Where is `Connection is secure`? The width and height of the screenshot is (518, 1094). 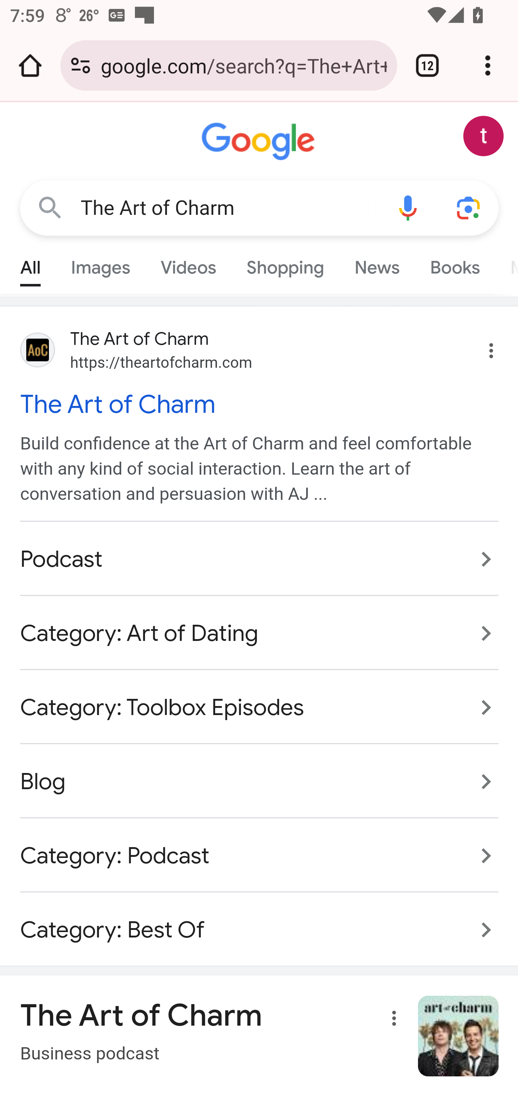 Connection is secure is located at coordinates (81, 65).